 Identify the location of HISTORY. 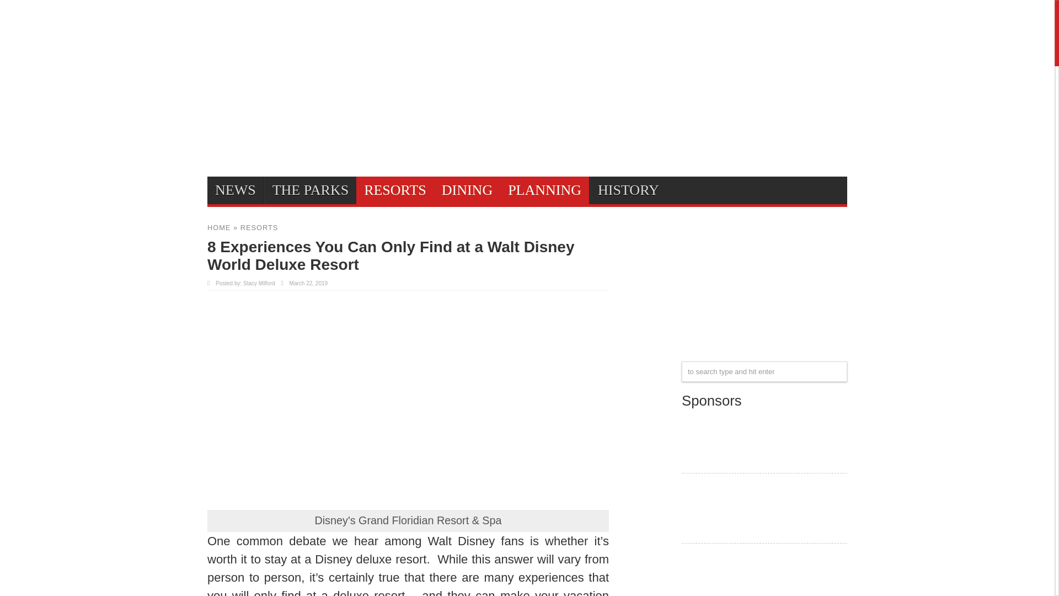
(628, 190).